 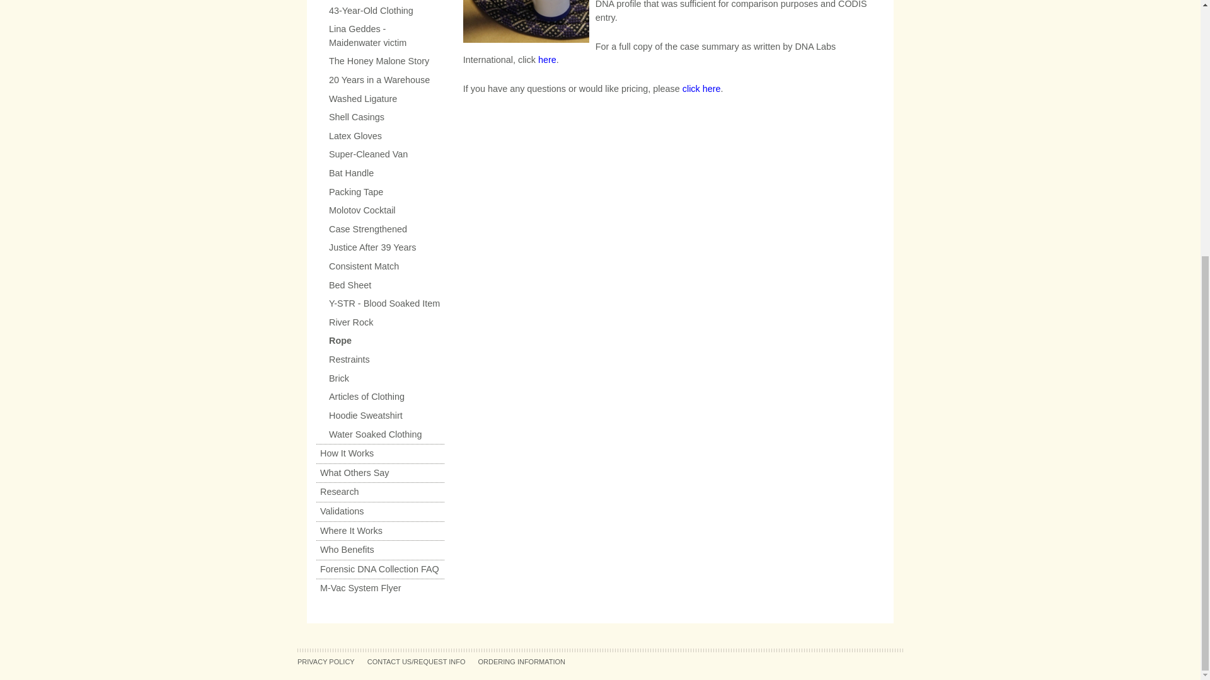 I want to click on Washed Ligature, so click(x=379, y=99).